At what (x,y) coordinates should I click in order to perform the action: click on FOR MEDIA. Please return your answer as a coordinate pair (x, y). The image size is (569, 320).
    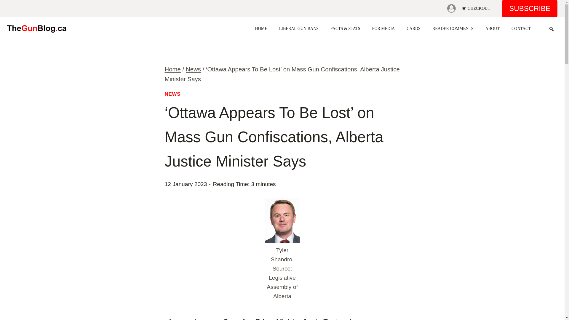
    Looking at the image, I should click on (383, 28).